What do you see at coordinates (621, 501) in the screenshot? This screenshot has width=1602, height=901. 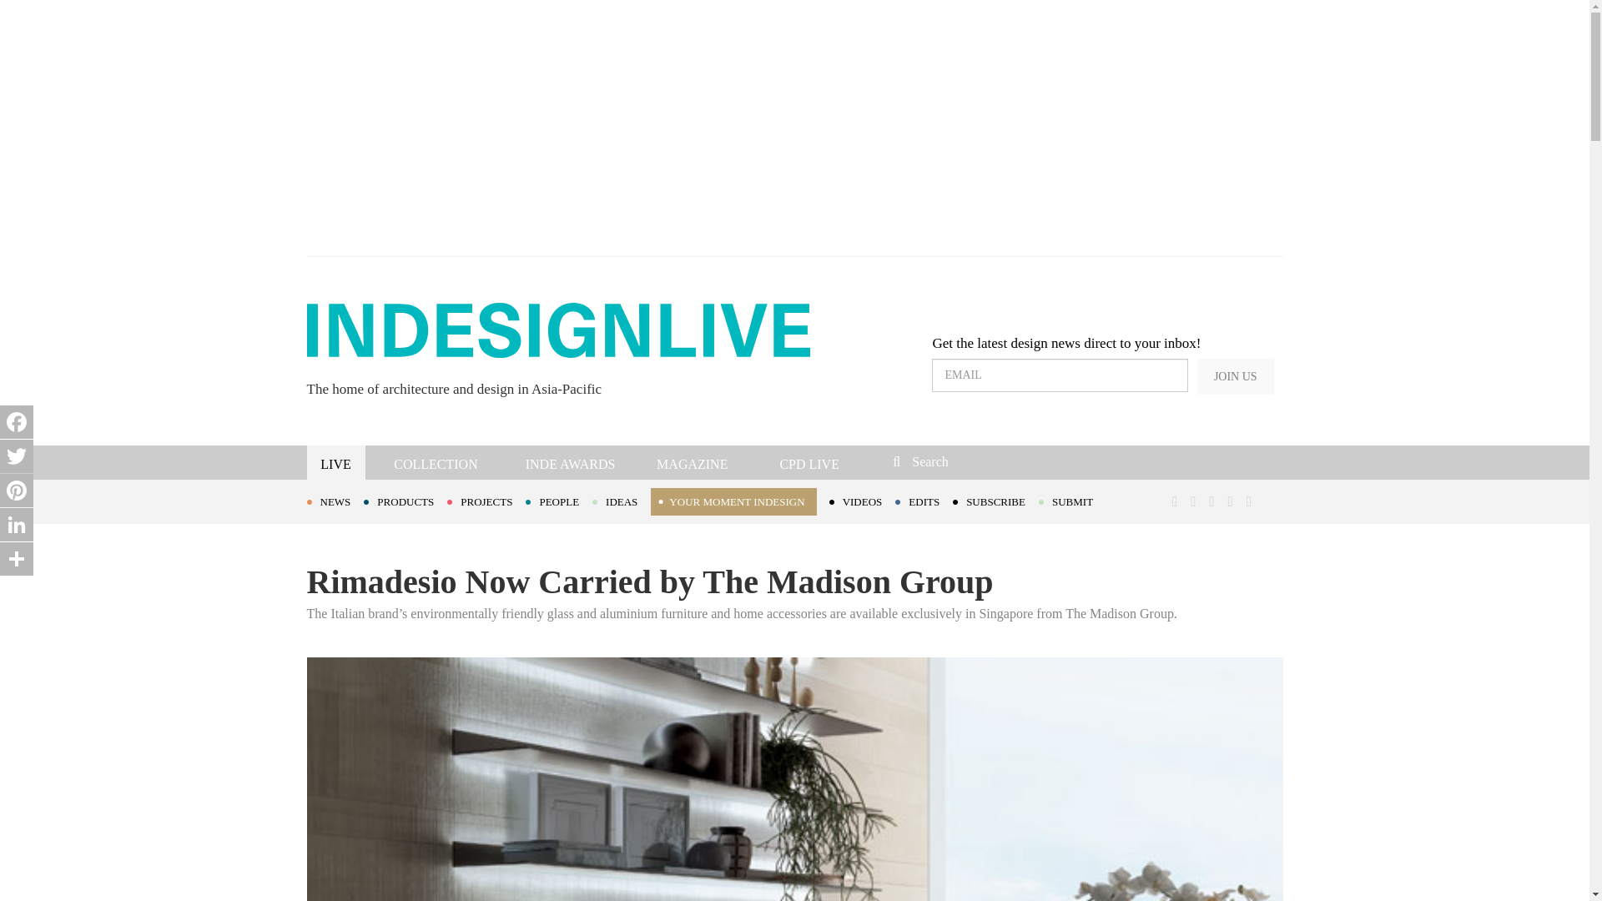 I see `IDEAS` at bounding box center [621, 501].